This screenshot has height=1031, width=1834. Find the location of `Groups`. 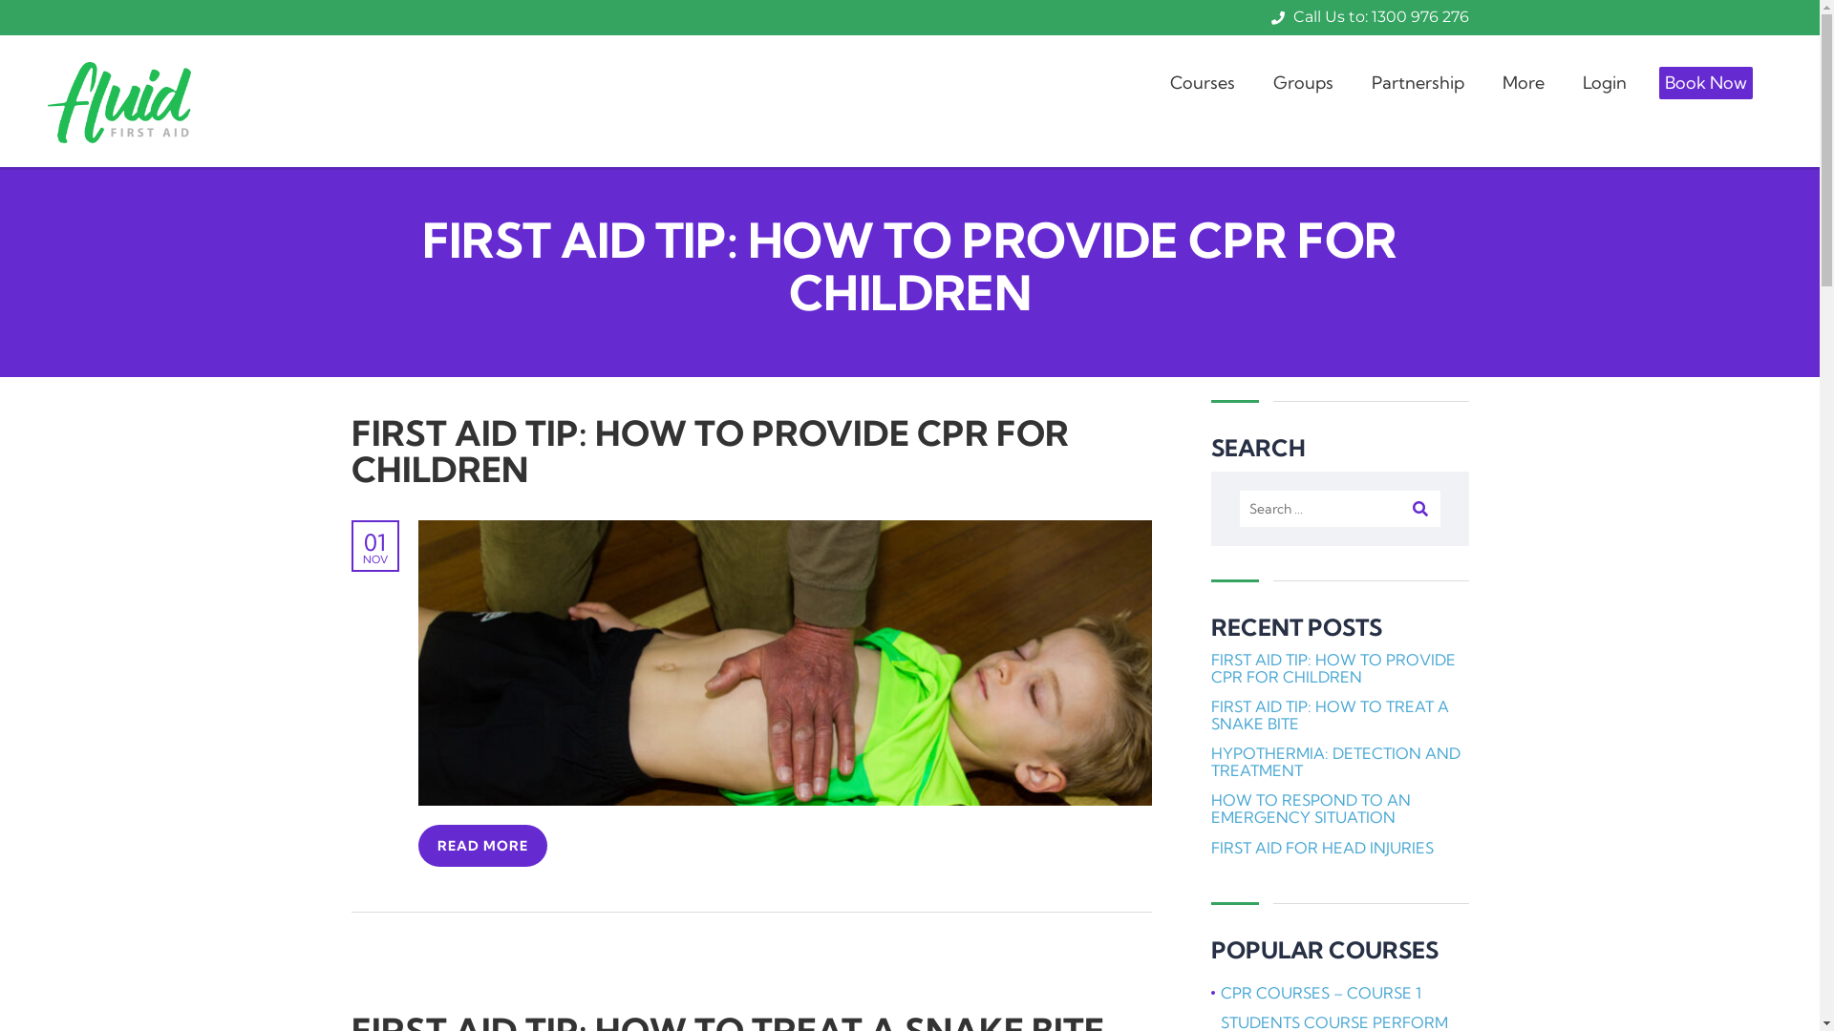

Groups is located at coordinates (1303, 83).